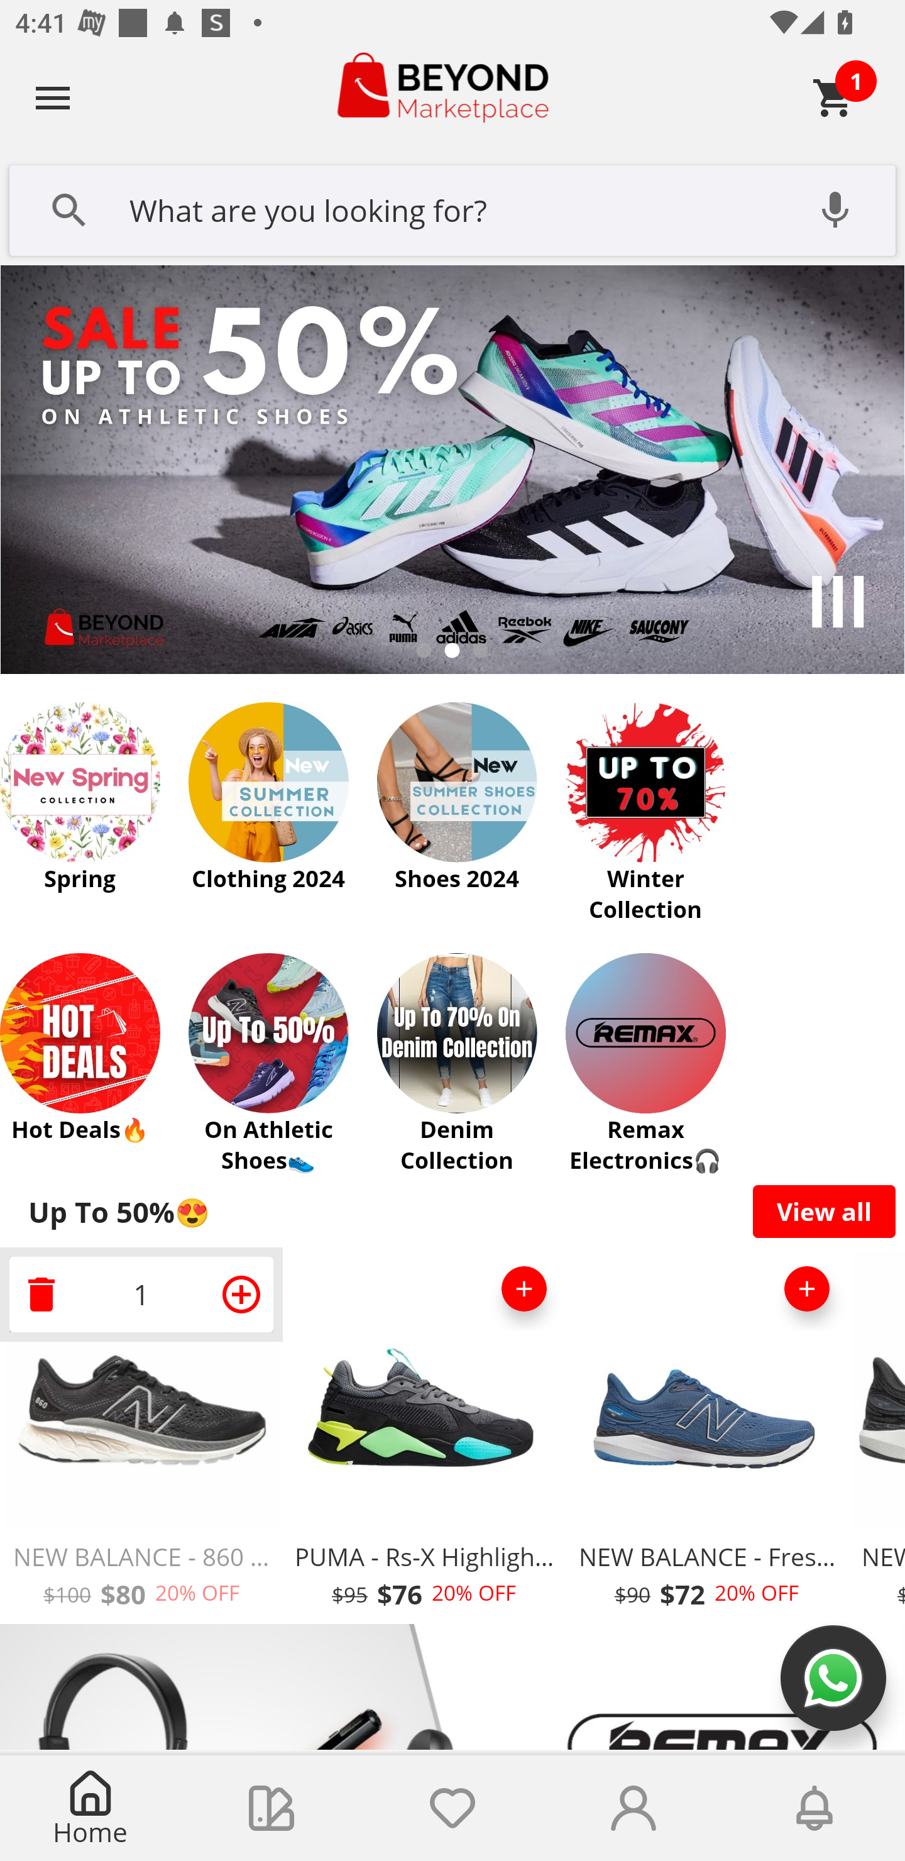  I want to click on 1 NEW BALANCE - 860 Running Shoes $100 $80 20% OFF, so click(141, 1436).